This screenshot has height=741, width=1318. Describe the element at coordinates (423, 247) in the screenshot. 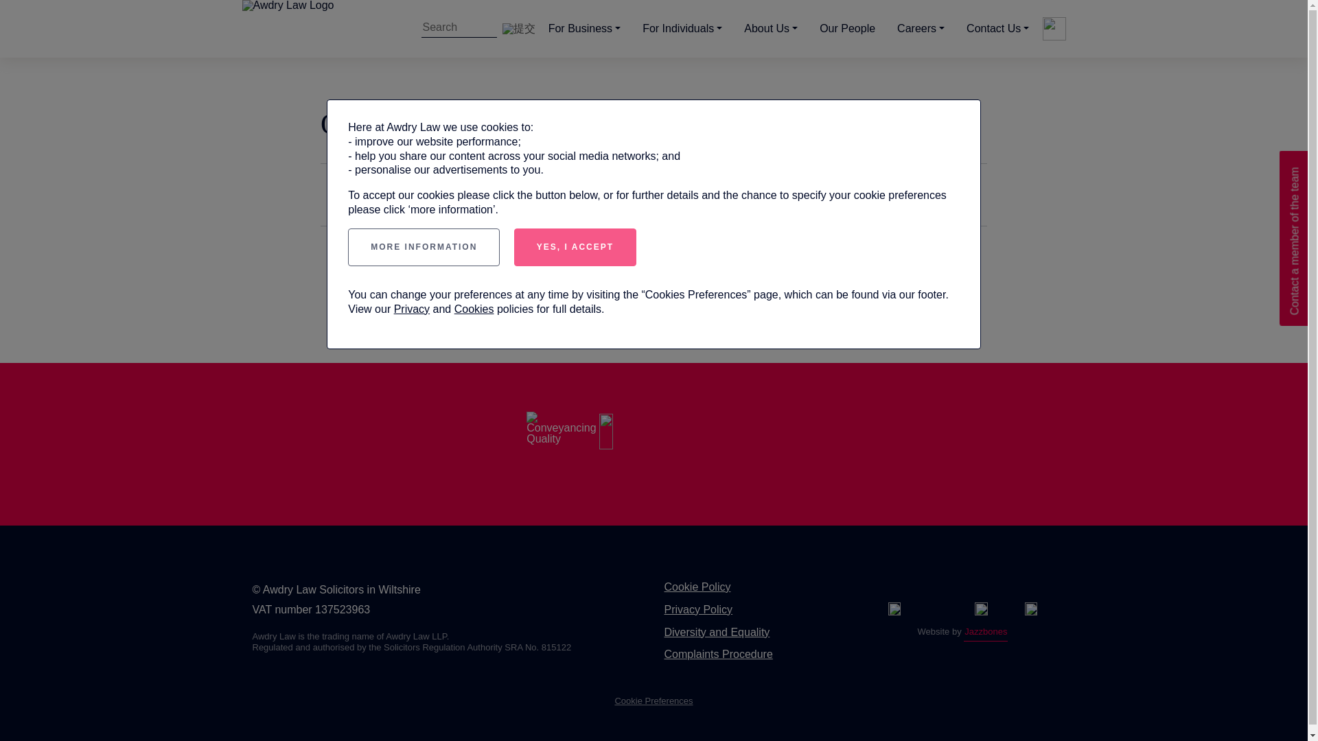

I see `MORE INFORMATION` at that location.